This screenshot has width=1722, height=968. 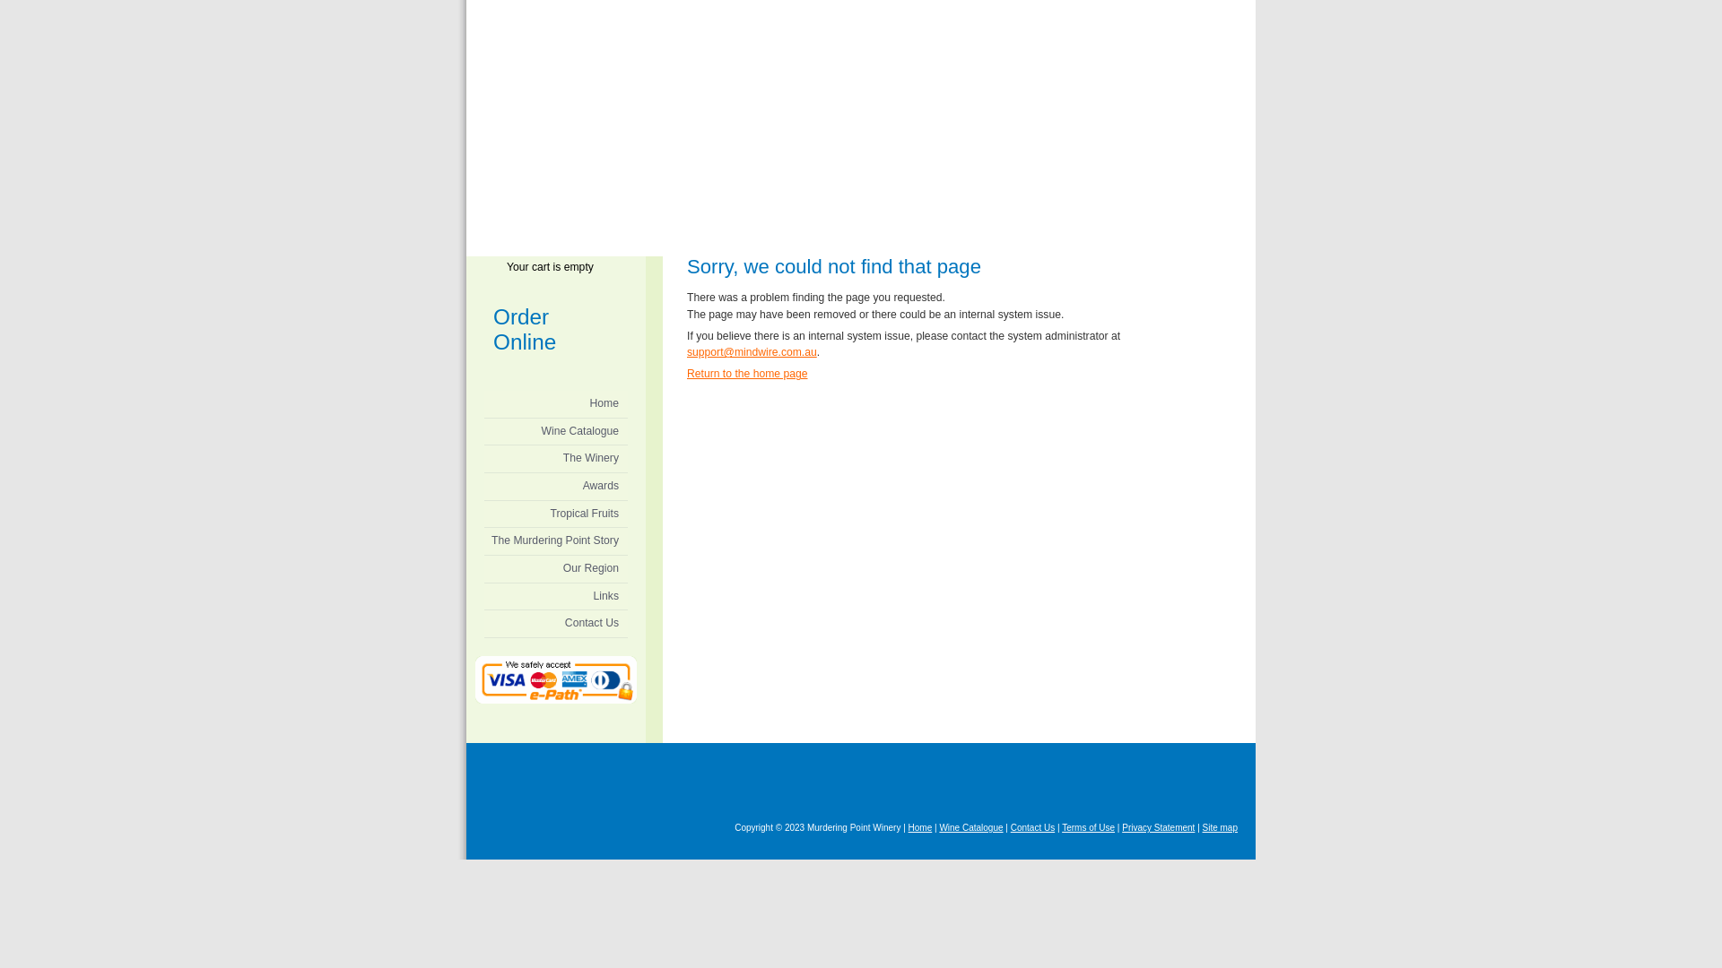 What do you see at coordinates (748, 374) in the screenshot?
I see `Return to the home page` at bounding box center [748, 374].